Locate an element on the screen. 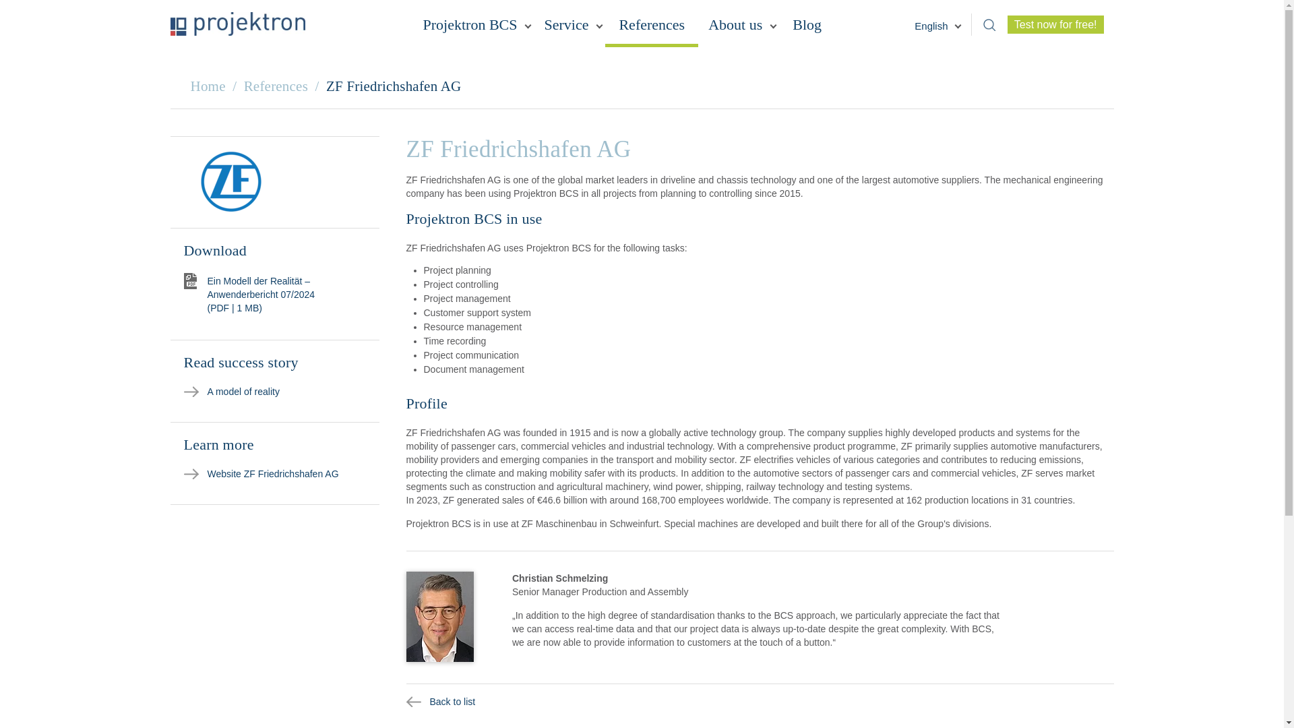  ZF Friedrichshafen AG is located at coordinates (230, 181).